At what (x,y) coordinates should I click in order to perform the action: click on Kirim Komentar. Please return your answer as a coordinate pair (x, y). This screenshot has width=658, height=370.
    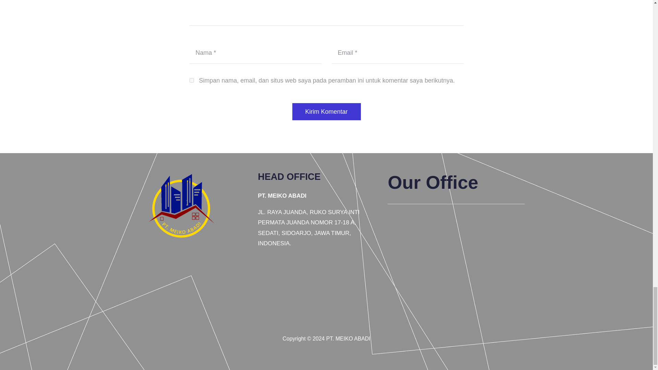
    Looking at the image, I should click on (326, 112).